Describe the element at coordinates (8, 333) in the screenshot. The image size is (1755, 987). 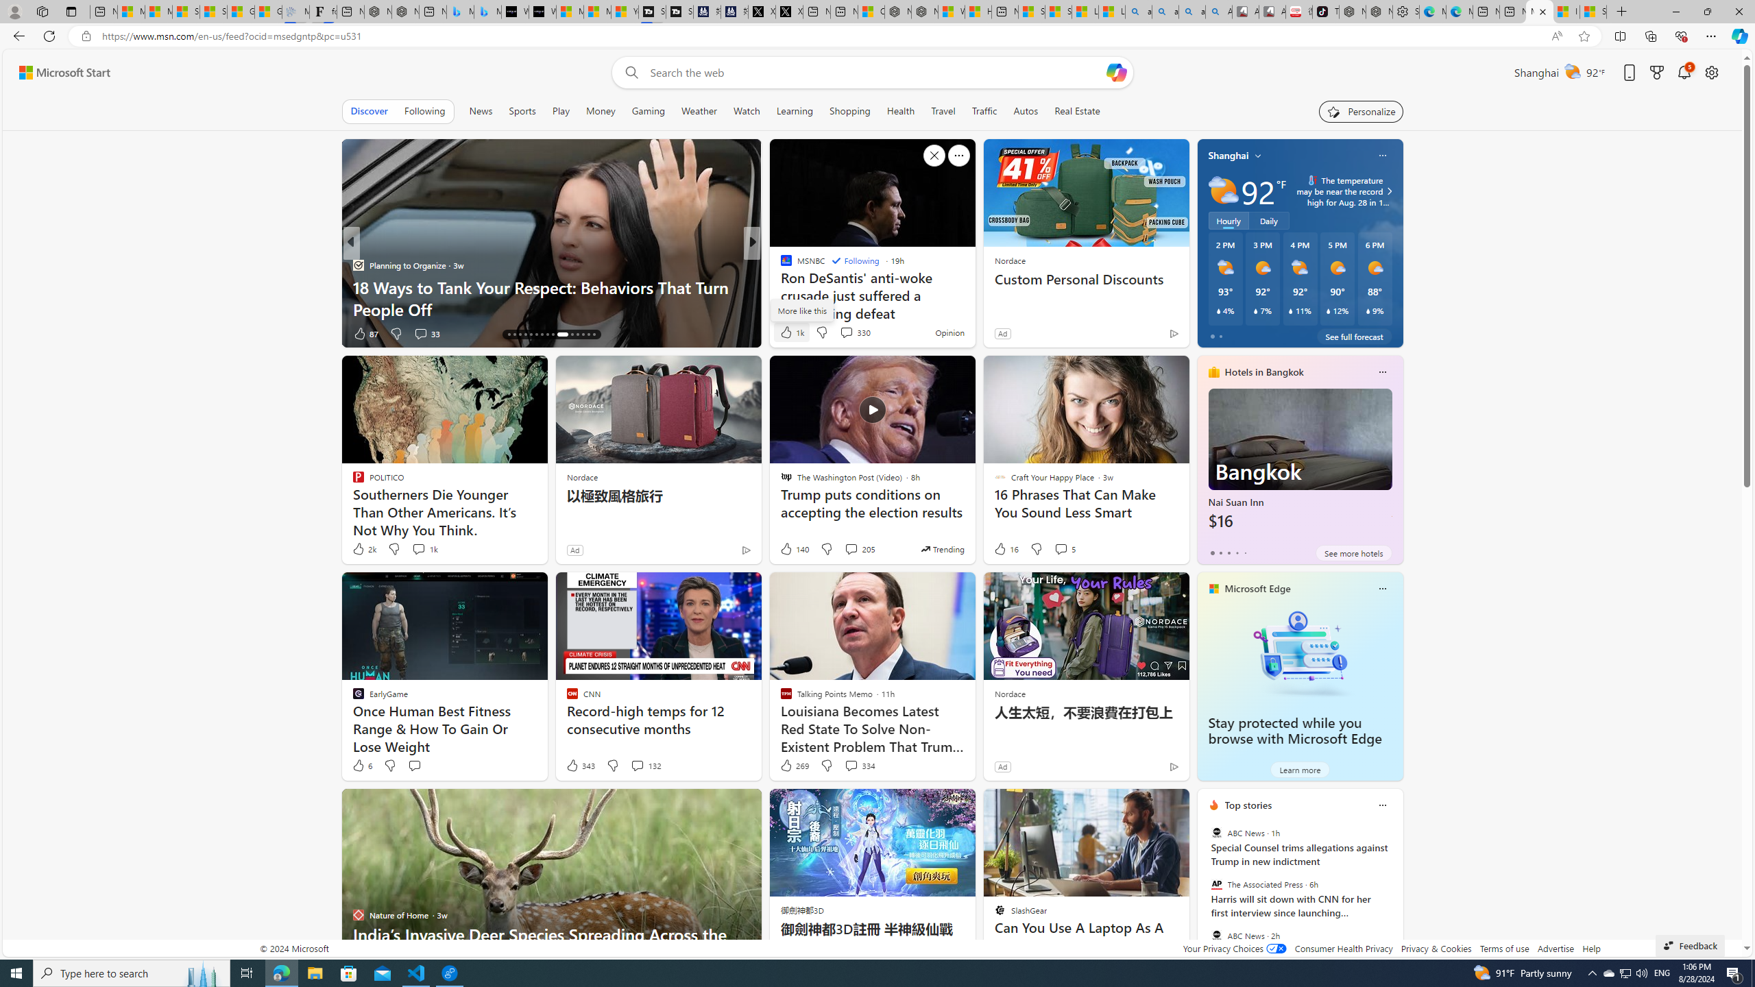
I see `View comments 353 Comment` at that location.